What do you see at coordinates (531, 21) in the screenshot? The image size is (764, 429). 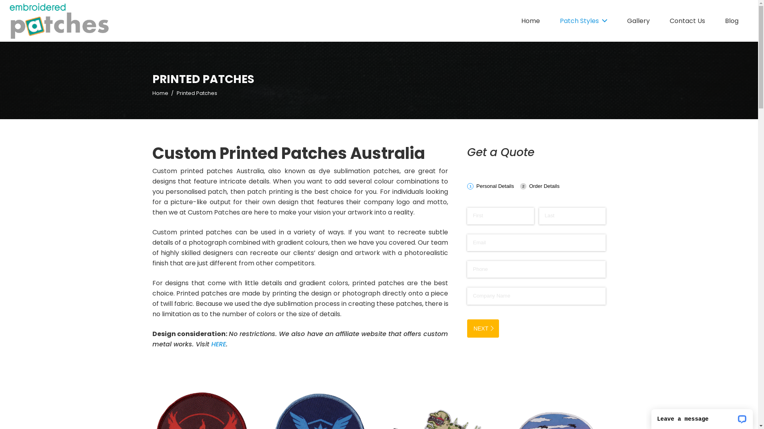 I see `Home` at bounding box center [531, 21].